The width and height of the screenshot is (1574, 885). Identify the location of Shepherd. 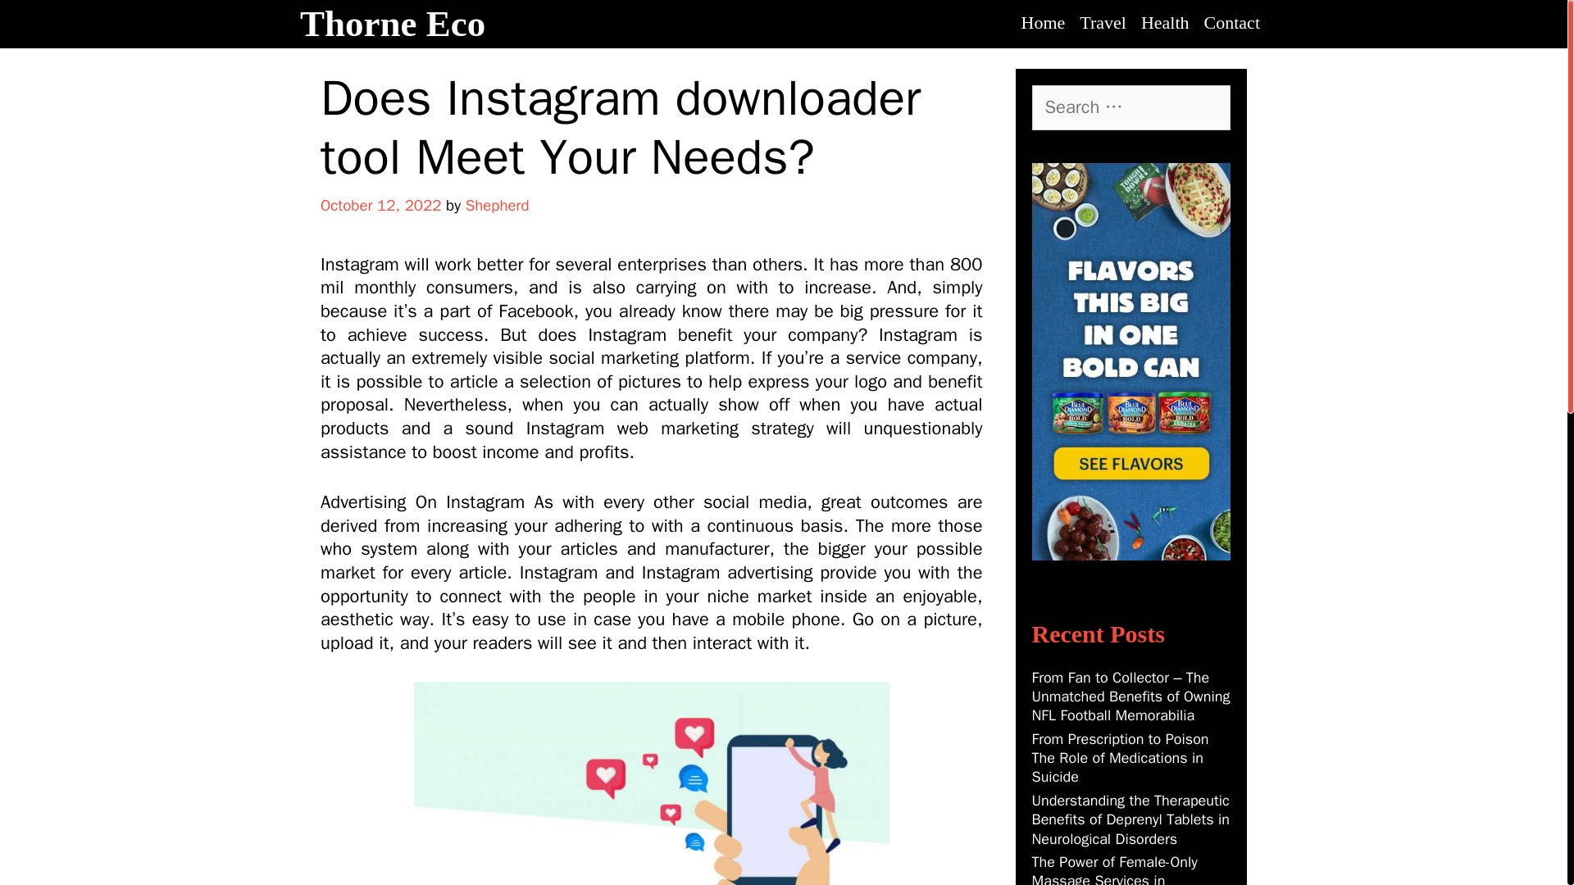
(497, 205).